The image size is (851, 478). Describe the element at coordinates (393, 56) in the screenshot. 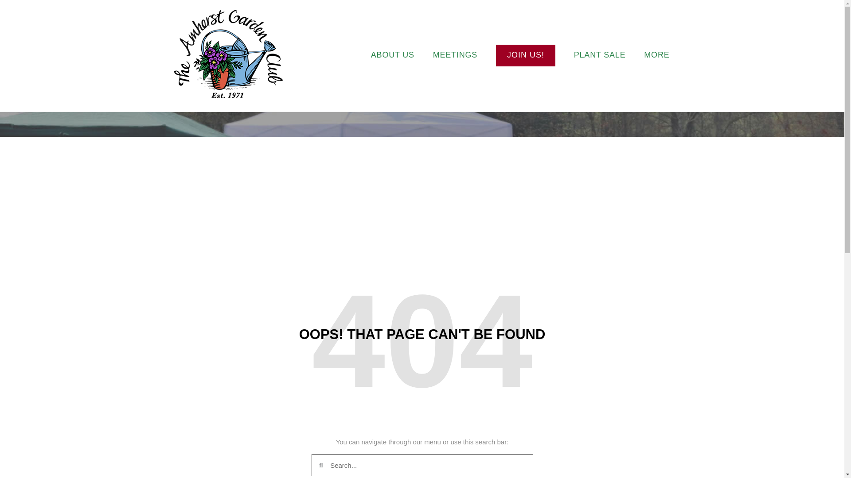

I see `ABOUT US` at that location.